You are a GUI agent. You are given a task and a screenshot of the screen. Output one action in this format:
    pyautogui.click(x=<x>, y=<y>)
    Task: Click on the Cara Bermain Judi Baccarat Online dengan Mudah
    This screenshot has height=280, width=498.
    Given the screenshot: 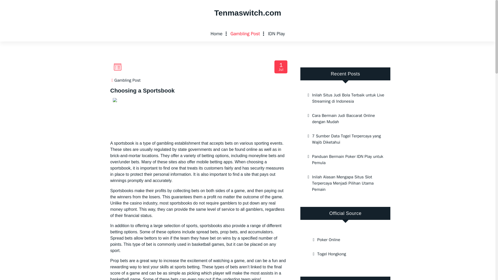 What is the action you would take?
    pyautogui.click(x=345, y=119)
    